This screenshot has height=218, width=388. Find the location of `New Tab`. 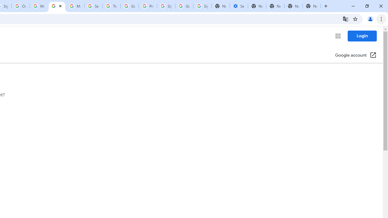

New Tab is located at coordinates (312, 6).